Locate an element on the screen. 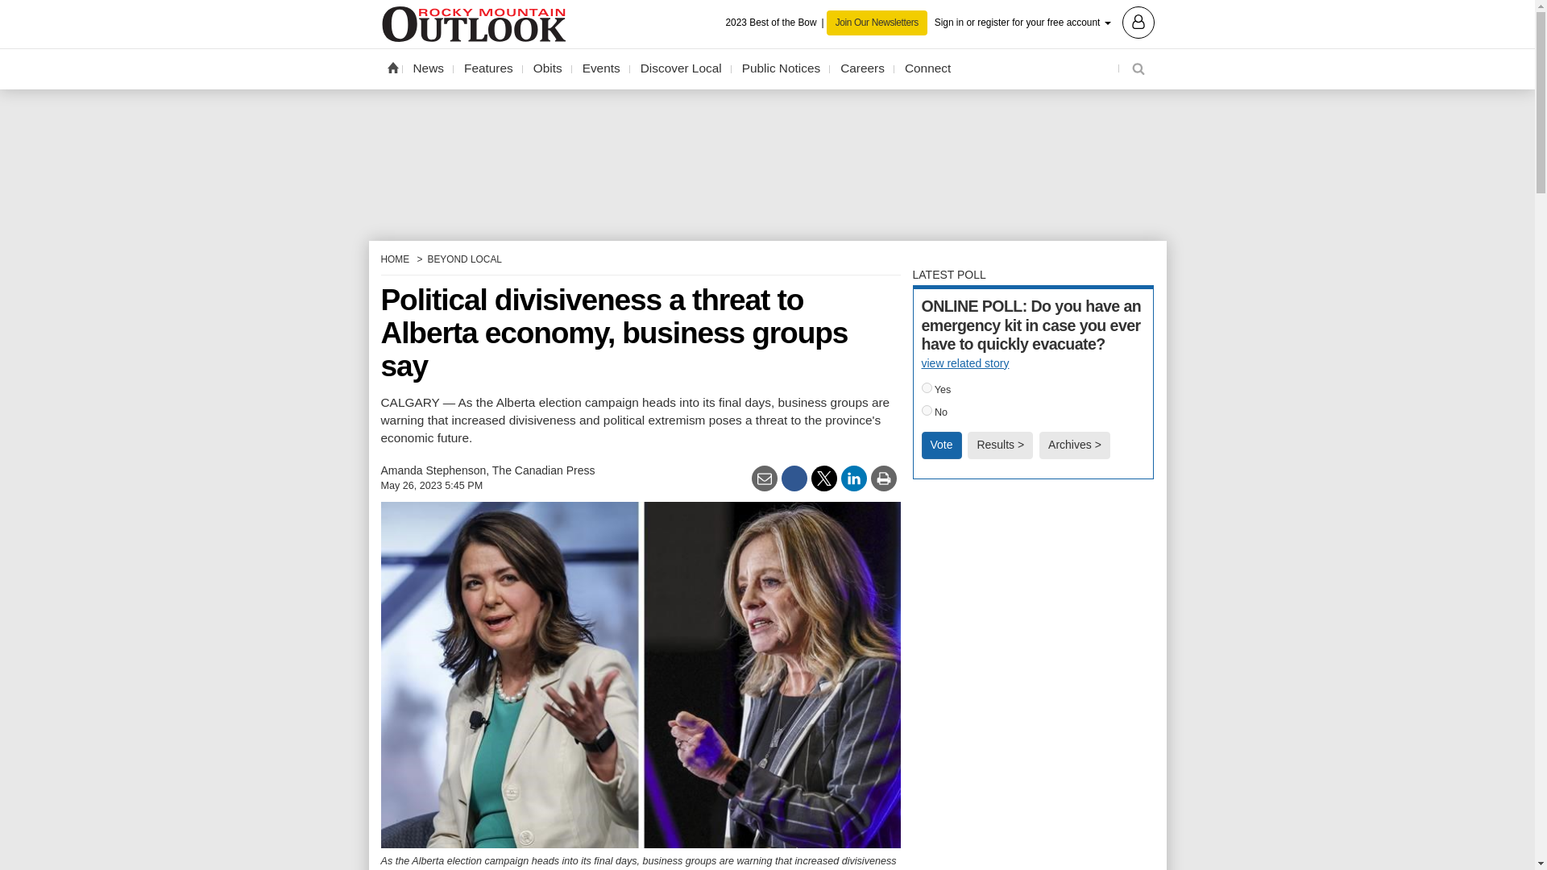 The height and width of the screenshot is (870, 1547). 2023 Best of the Bow is located at coordinates (775, 23).